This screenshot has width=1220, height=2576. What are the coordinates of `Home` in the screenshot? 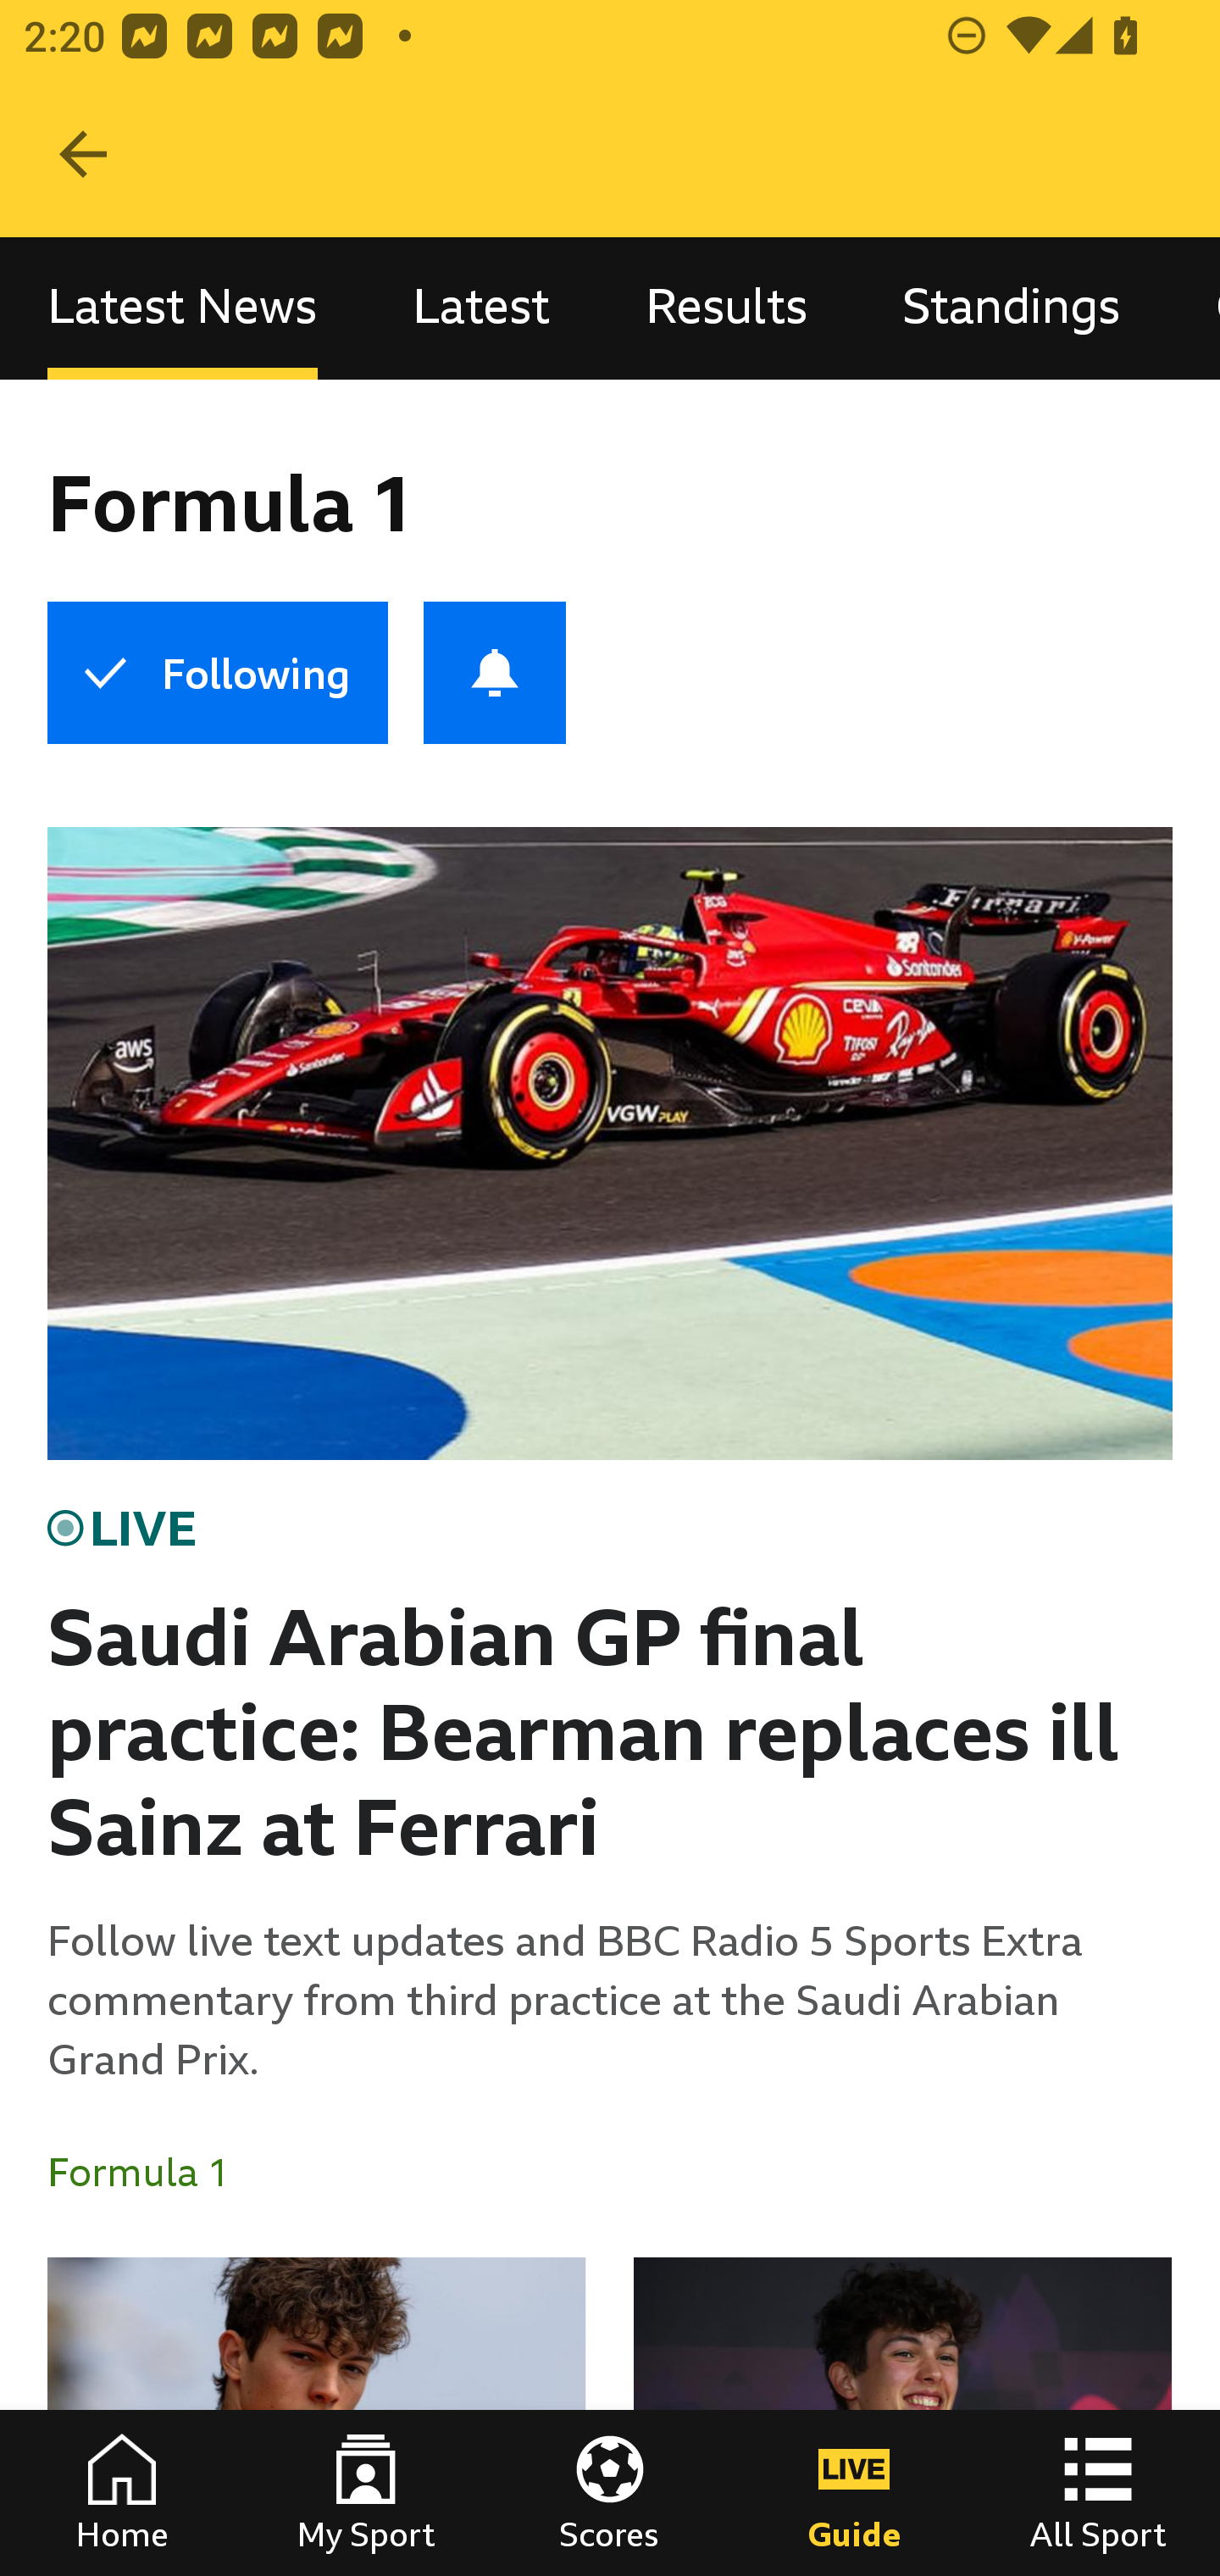 It's located at (122, 2493).